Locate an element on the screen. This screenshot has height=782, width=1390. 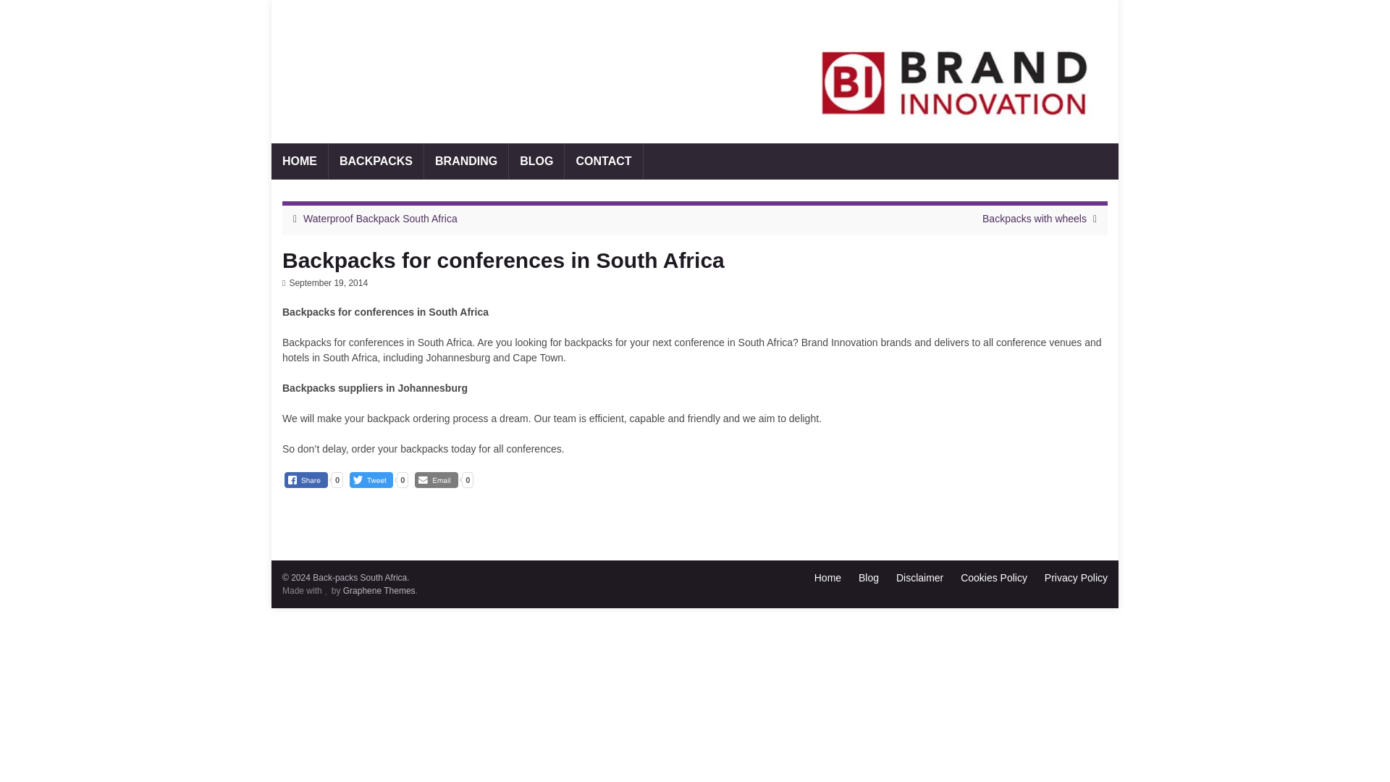
Graphene Themes is located at coordinates (379, 590).